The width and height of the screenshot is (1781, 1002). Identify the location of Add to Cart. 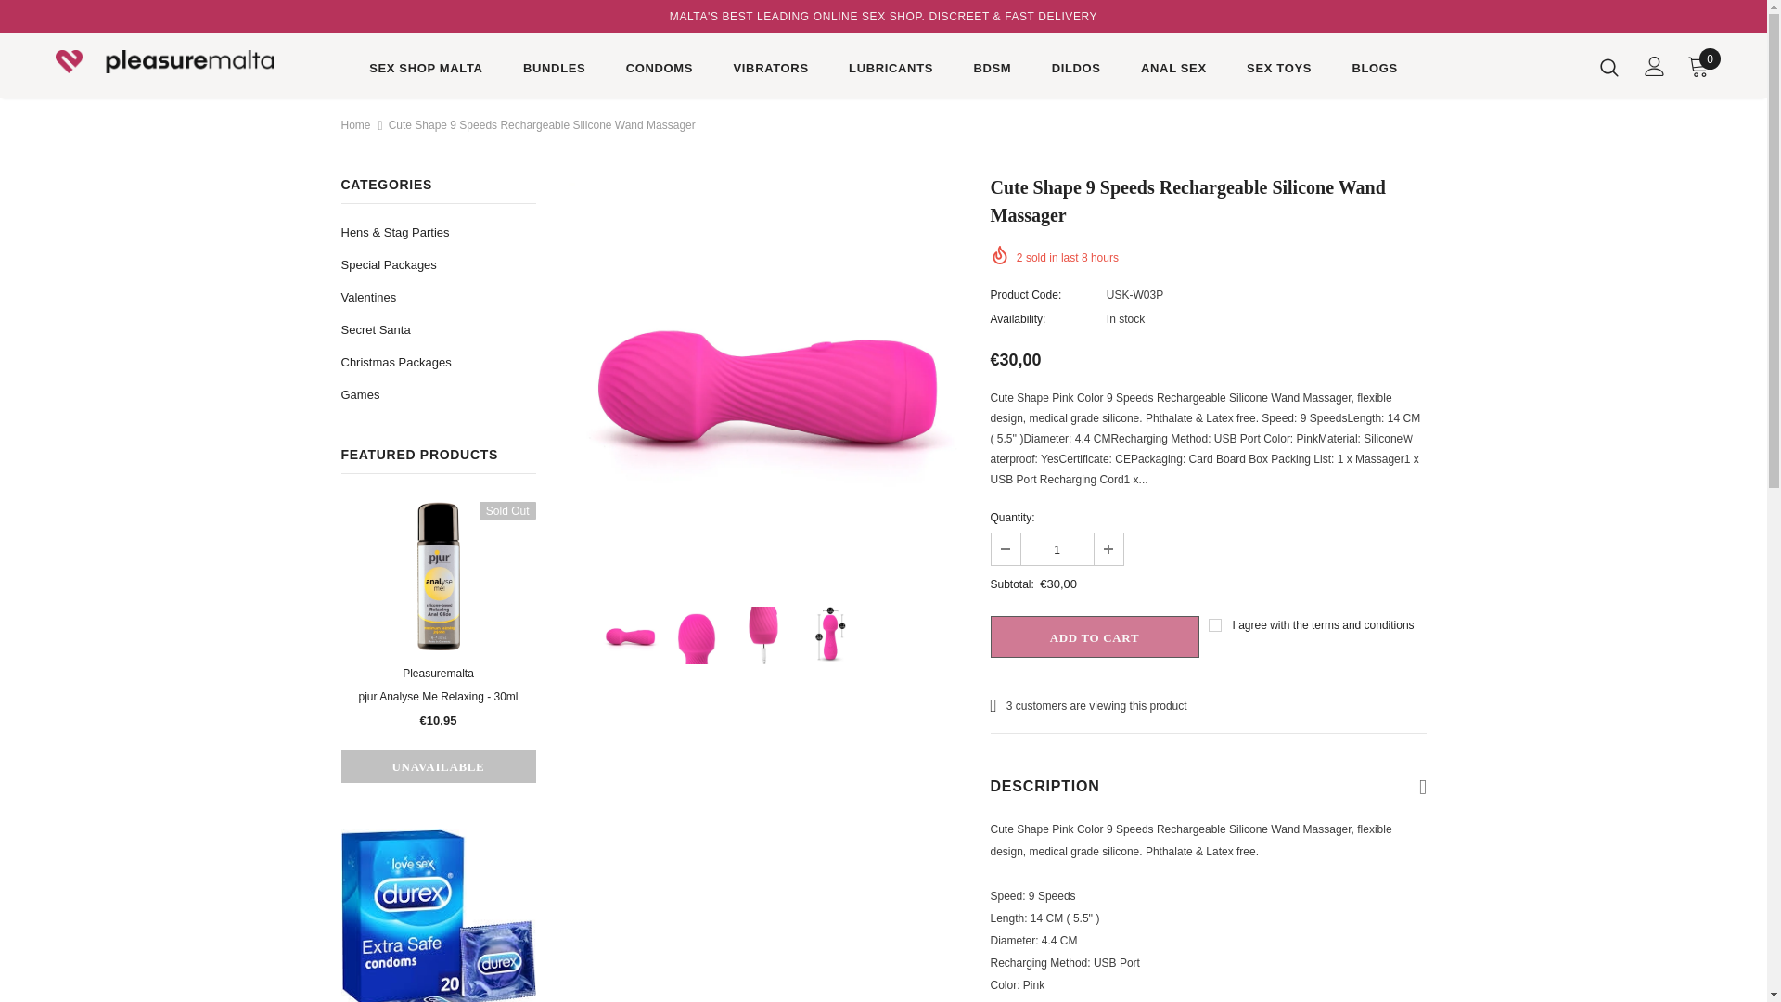
(1095, 636).